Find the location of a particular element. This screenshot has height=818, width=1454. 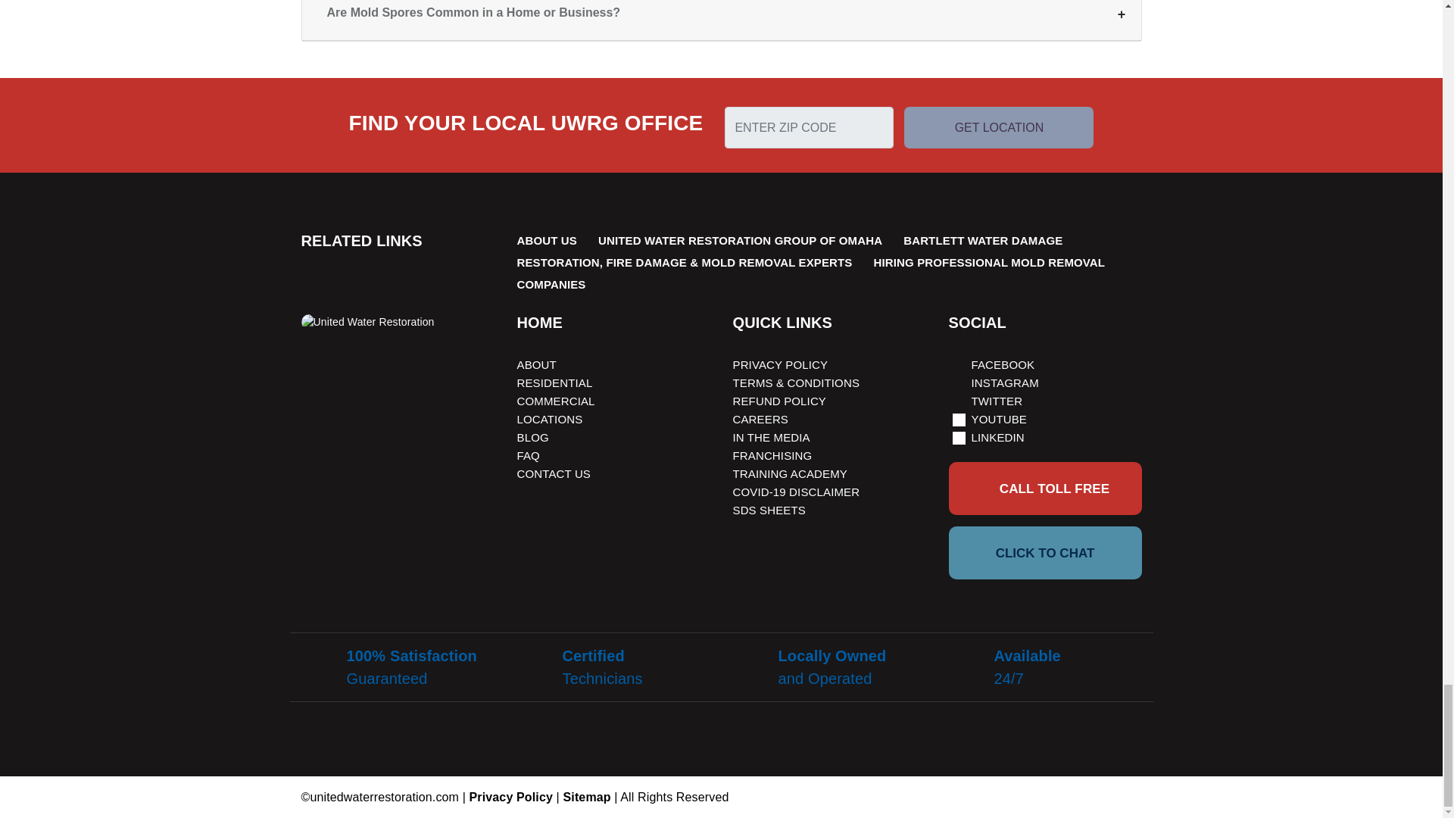

Commercial is located at coordinates (555, 400).